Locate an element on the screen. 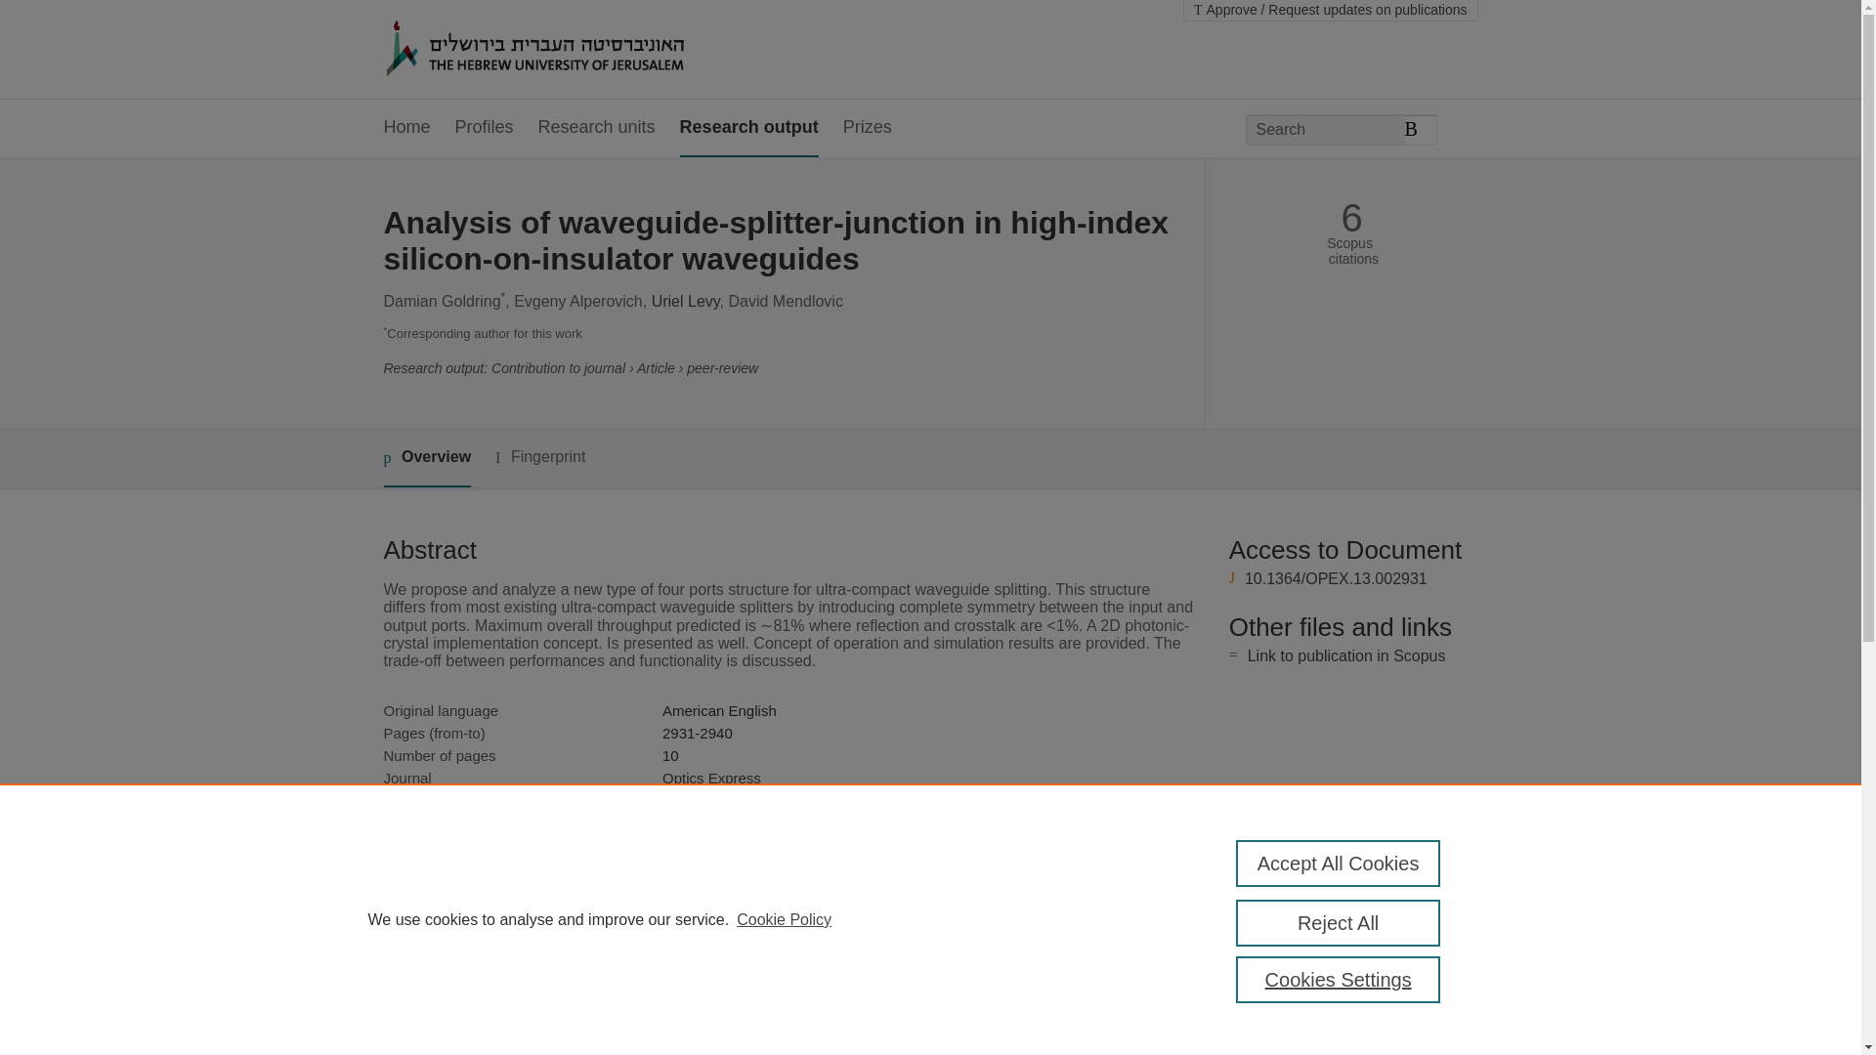 Image resolution: width=1876 pixels, height=1055 pixels. Fingerprint is located at coordinates (539, 457).